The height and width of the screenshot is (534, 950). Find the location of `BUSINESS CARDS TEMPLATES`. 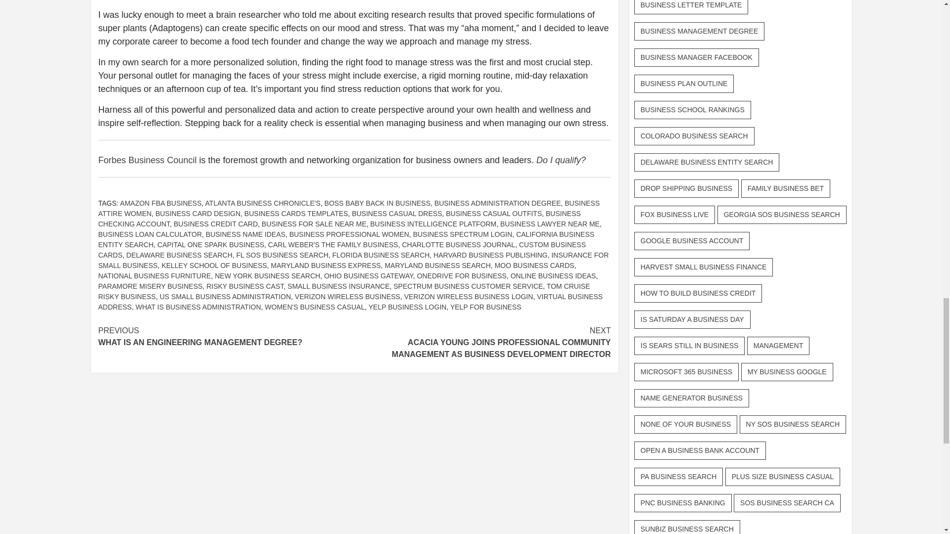

BUSINESS CARDS TEMPLATES is located at coordinates (296, 214).